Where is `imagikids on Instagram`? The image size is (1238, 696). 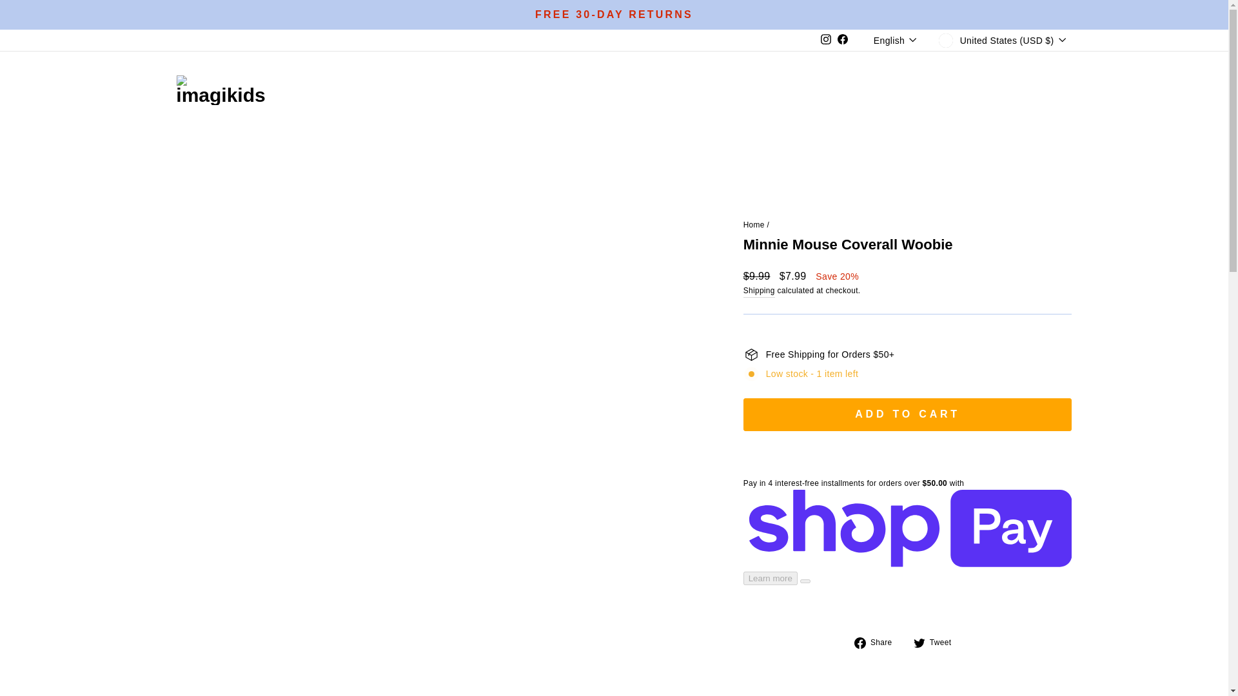 imagikids on Instagram is located at coordinates (825, 40).